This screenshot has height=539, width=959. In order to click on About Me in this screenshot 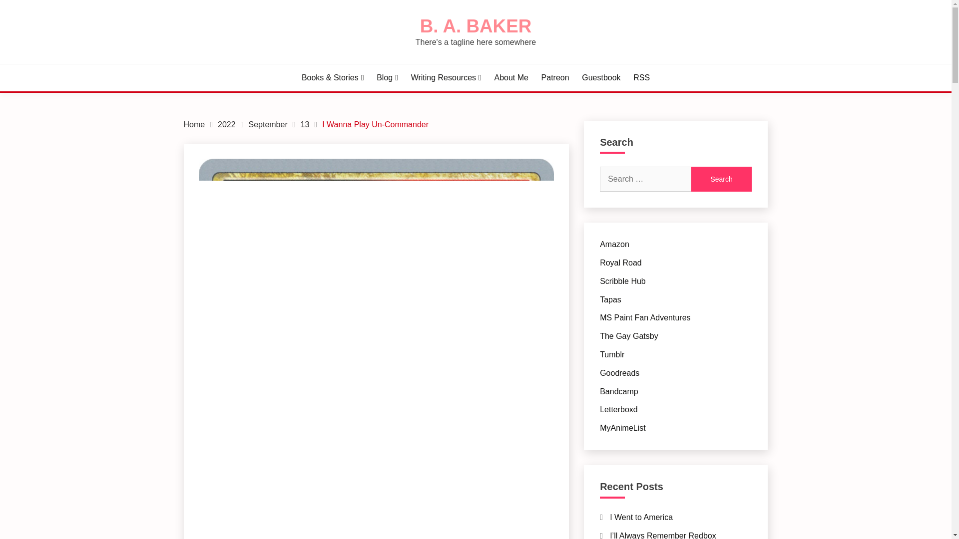, I will do `click(510, 78)`.